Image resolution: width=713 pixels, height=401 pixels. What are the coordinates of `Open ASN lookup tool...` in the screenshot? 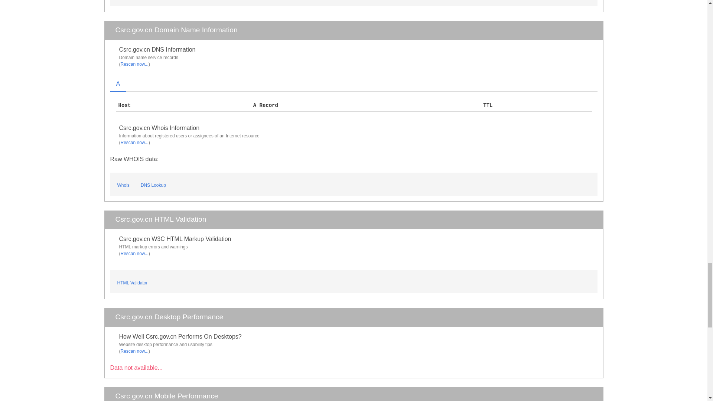 It's located at (165, 0).